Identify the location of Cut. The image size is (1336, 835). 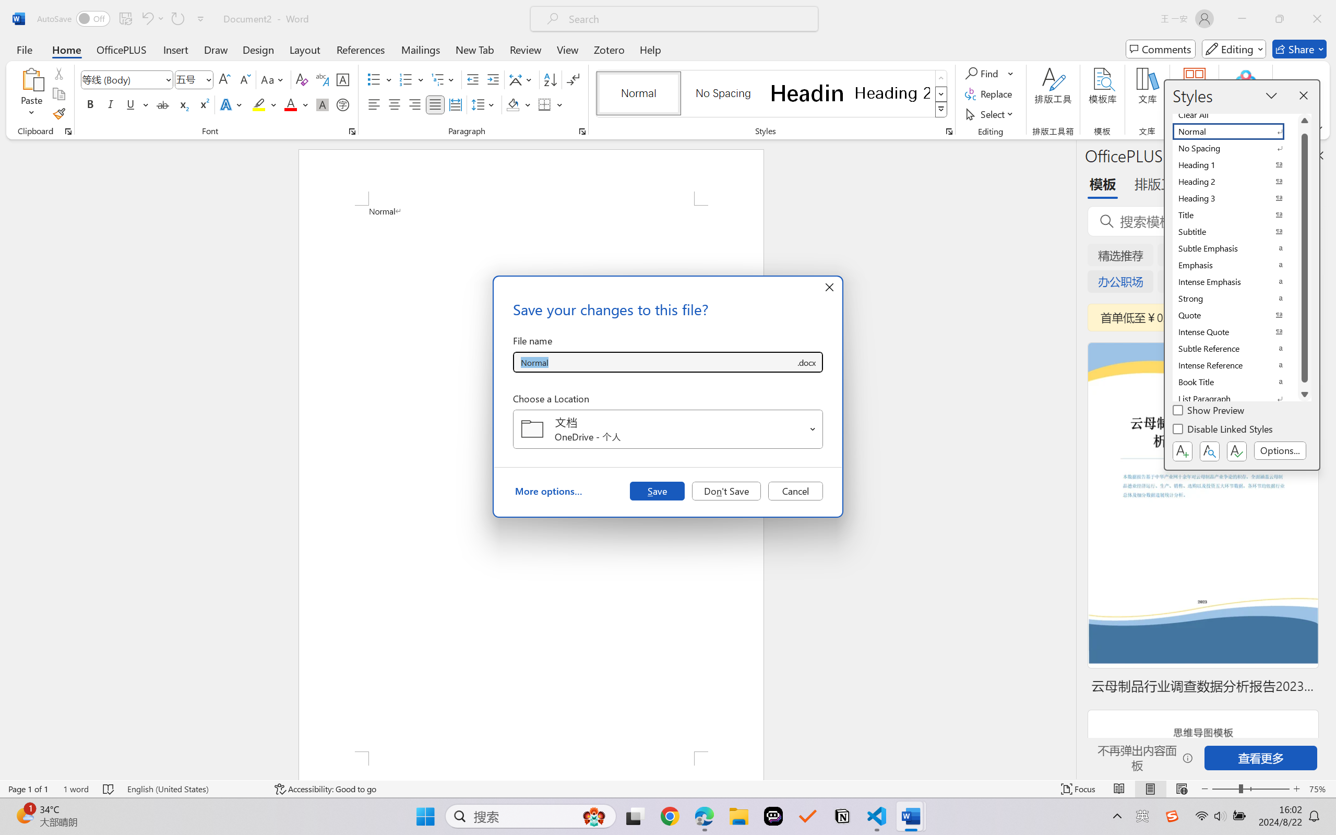
(58, 73).